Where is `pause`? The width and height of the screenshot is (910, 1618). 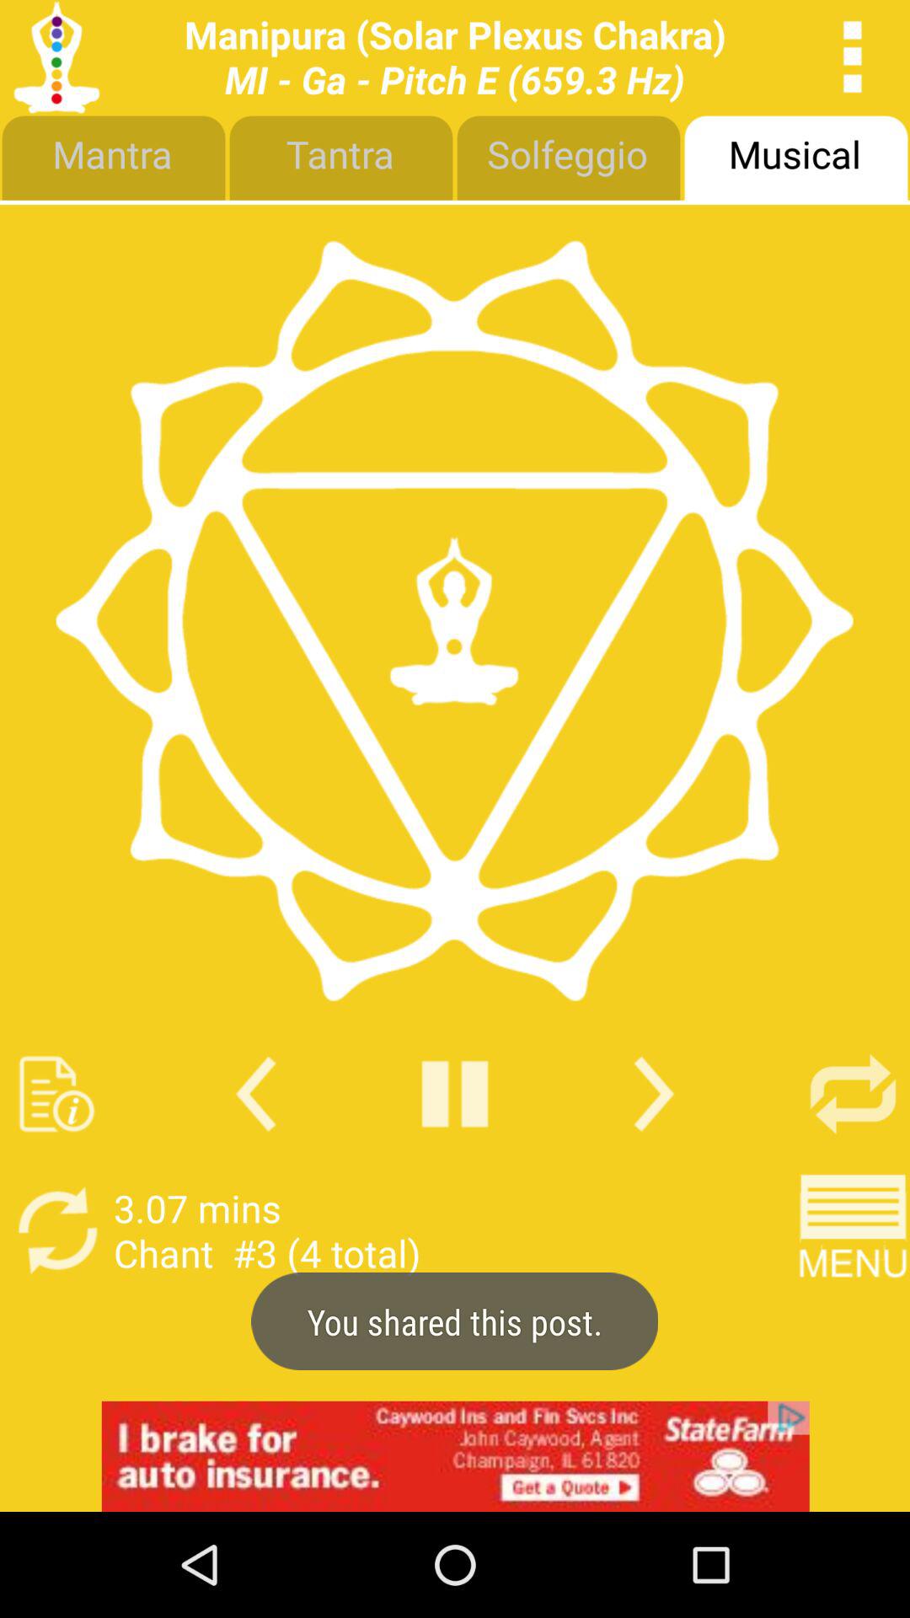 pause is located at coordinates (455, 1094).